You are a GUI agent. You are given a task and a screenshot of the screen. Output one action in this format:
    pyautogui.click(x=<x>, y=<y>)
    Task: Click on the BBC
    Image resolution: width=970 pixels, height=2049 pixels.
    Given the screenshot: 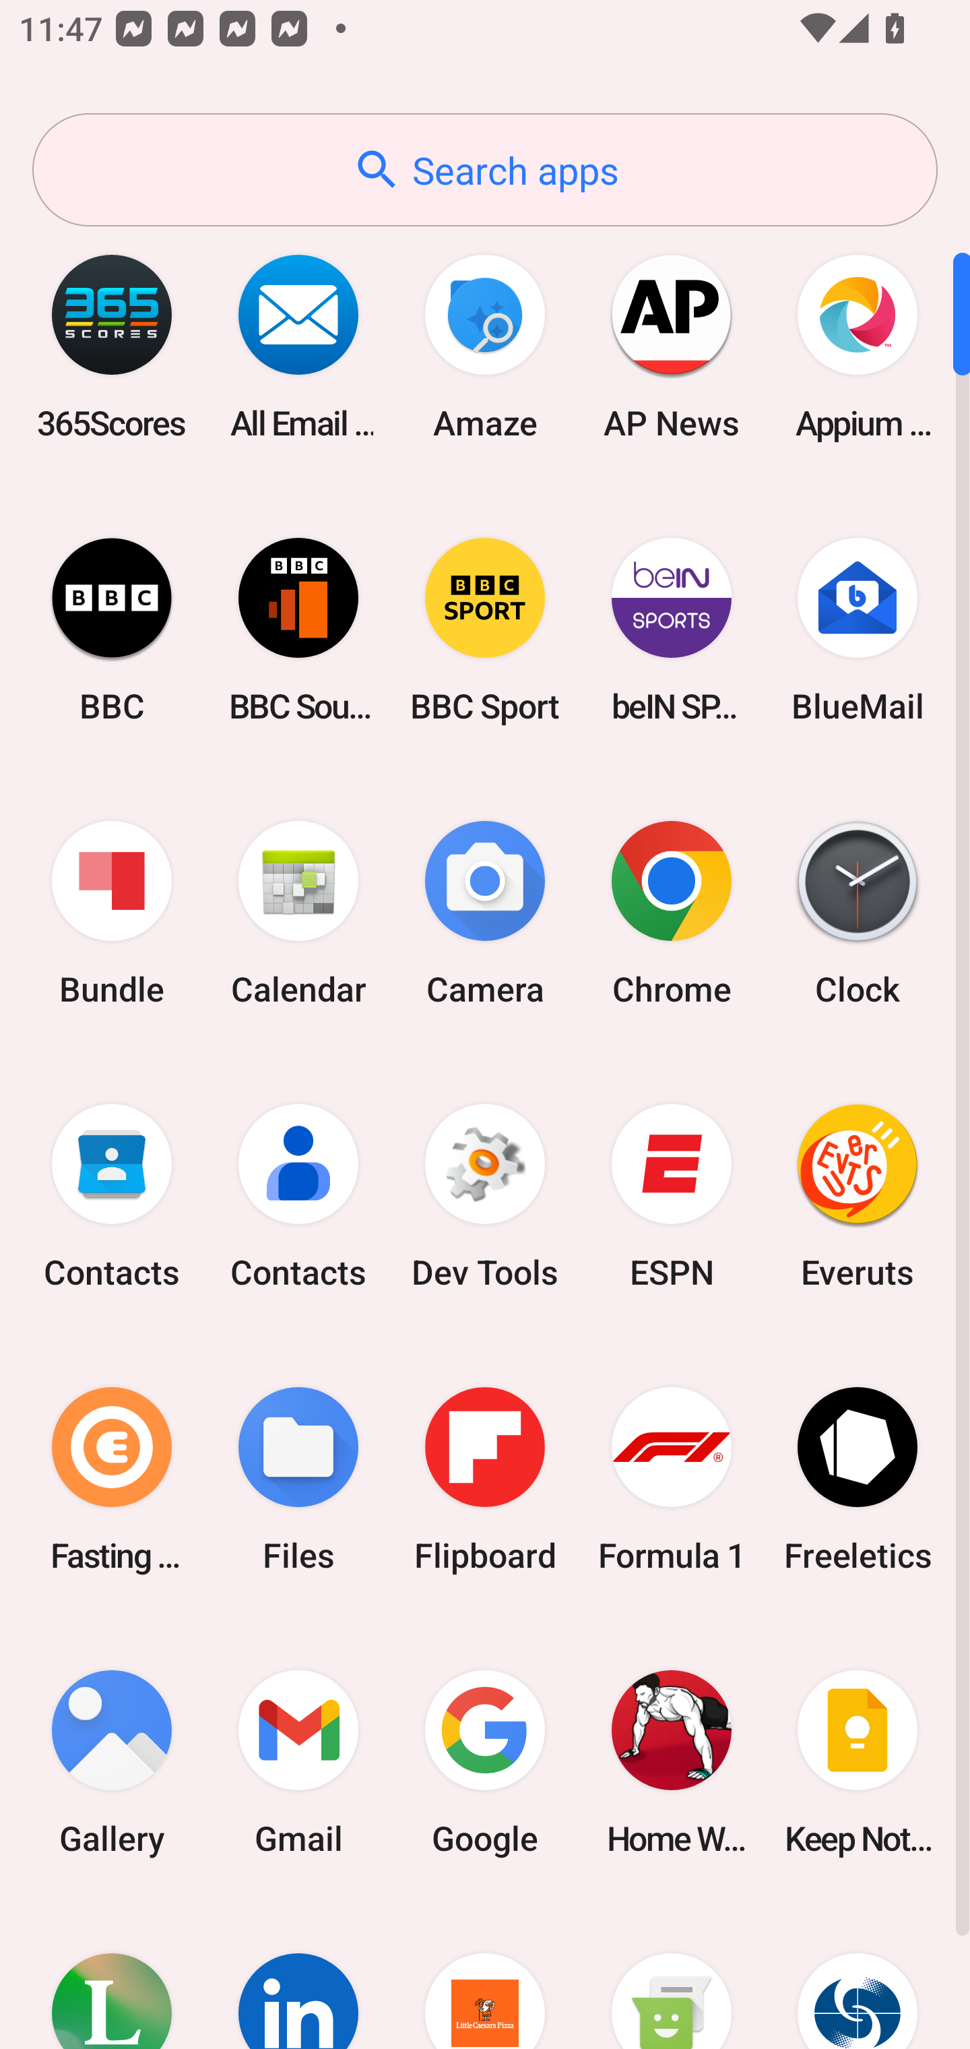 What is the action you would take?
    pyautogui.click(x=112, y=630)
    